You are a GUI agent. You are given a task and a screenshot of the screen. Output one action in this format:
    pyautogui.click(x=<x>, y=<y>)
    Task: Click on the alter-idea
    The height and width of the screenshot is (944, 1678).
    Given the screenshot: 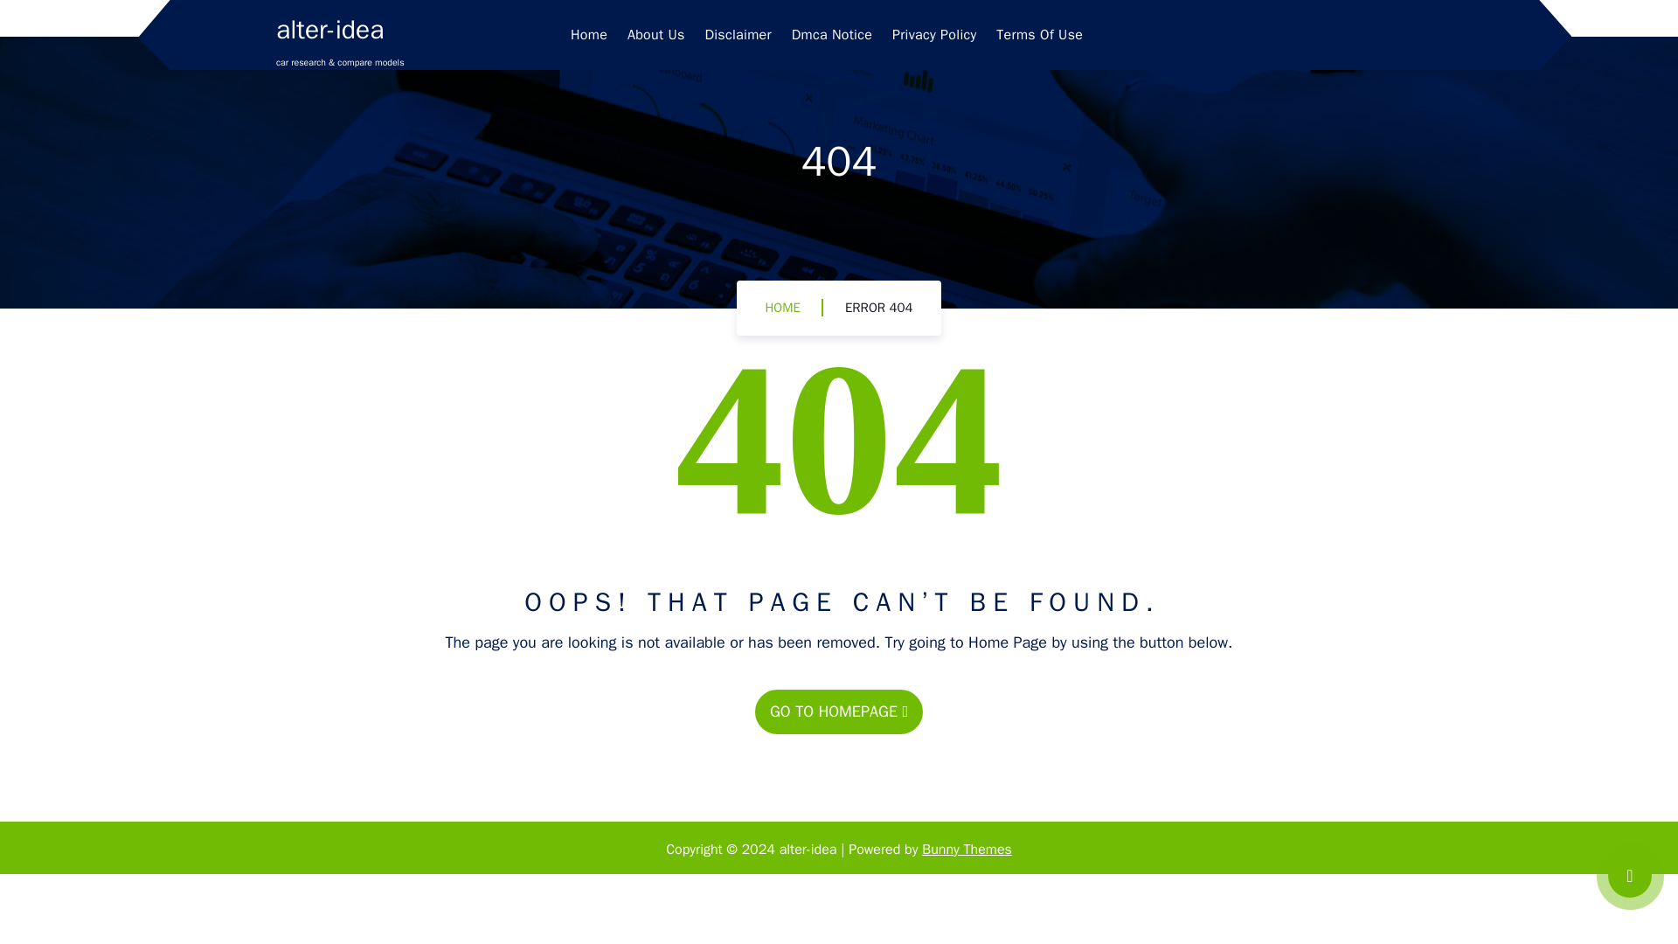 What is the action you would take?
    pyautogui.click(x=330, y=30)
    